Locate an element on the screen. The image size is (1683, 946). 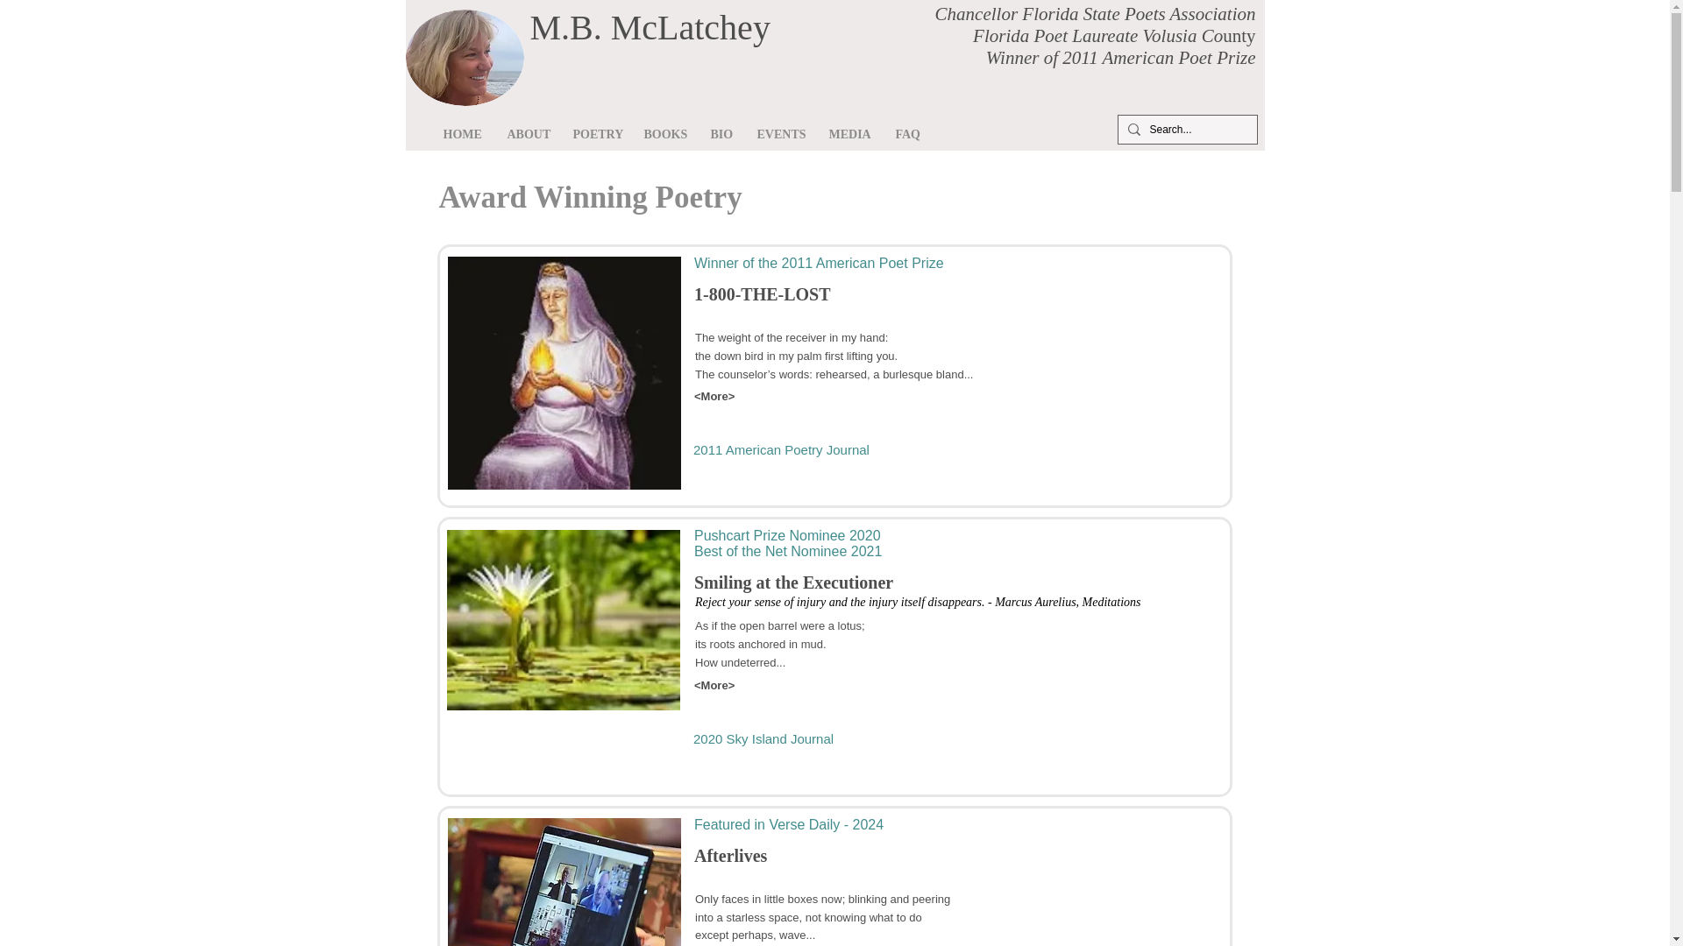
NSB, FL.  Photo credit: Mark Andrew J. Terry, 2021 is located at coordinates (465, 57).